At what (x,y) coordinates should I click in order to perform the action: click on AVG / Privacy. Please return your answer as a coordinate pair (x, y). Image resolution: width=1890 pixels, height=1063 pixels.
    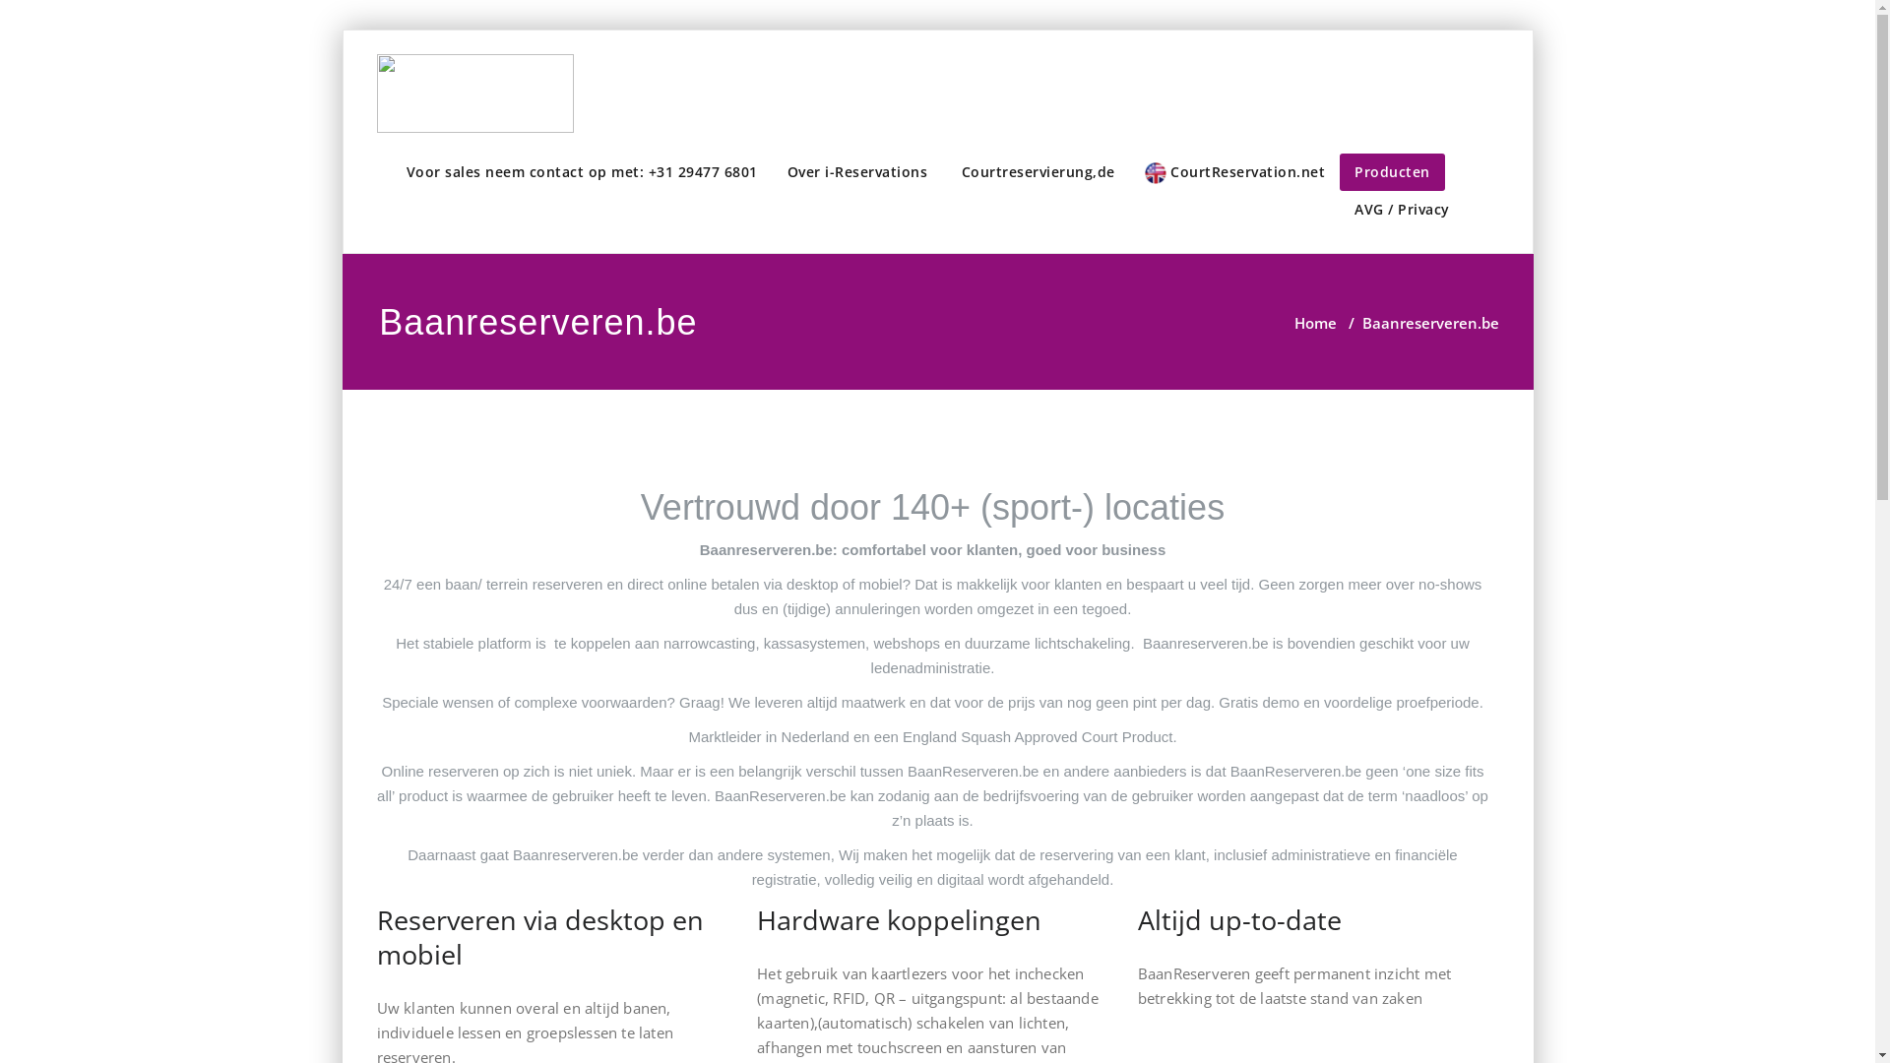
    Looking at the image, I should click on (1402, 210).